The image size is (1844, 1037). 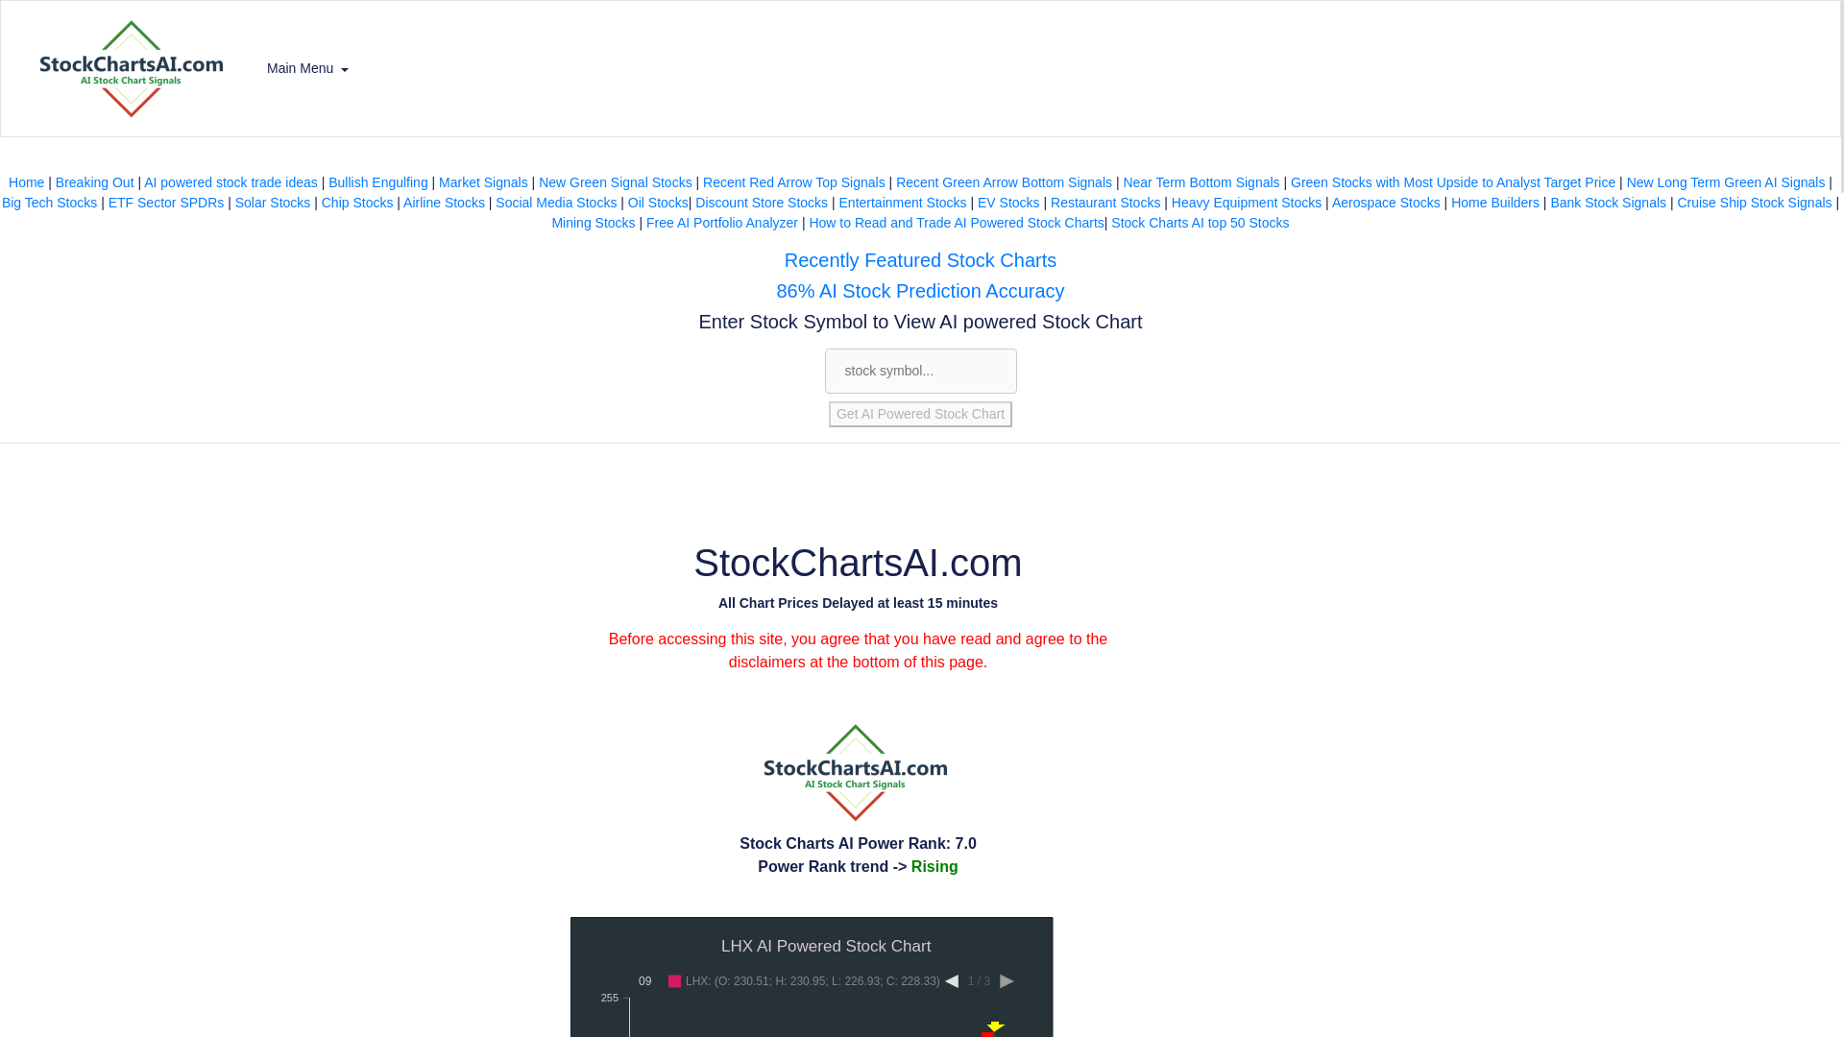 I want to click on Green Stocks with Most Upside to Analyst Target Price, so click(x=1452, y=182).